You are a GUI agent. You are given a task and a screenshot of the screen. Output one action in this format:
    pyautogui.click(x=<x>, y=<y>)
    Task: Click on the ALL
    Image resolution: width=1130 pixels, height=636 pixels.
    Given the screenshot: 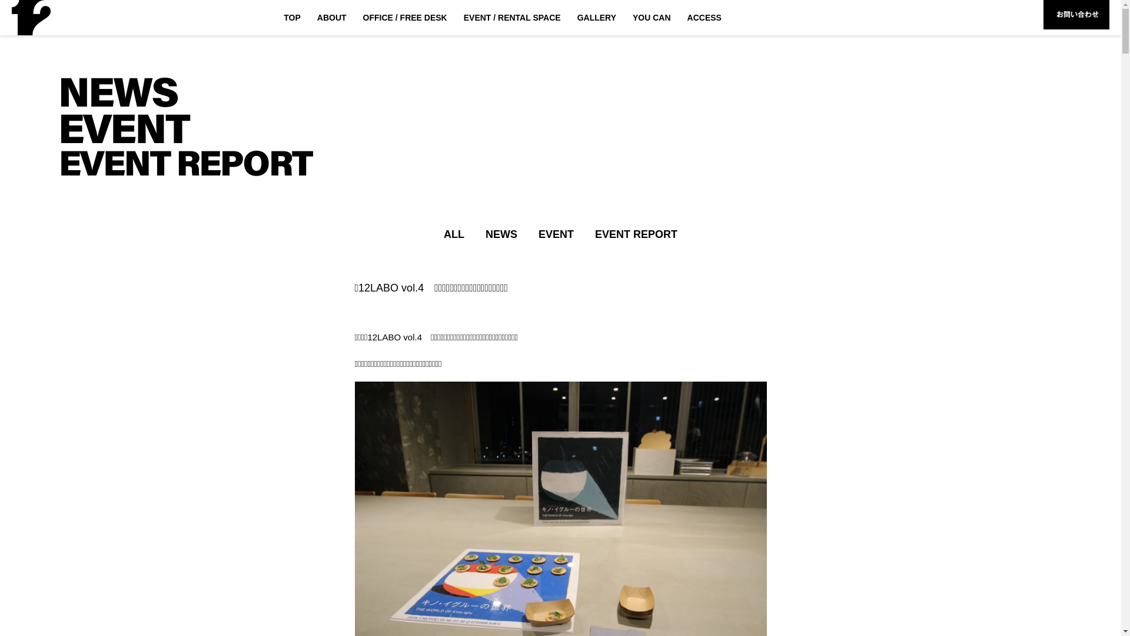 What is the action you would take?
    pyautogui.click(x=454, y=235)
    